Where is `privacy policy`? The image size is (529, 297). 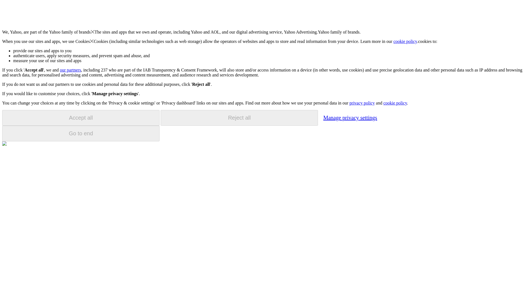 privacy policy is located at coordinates (362, 103).